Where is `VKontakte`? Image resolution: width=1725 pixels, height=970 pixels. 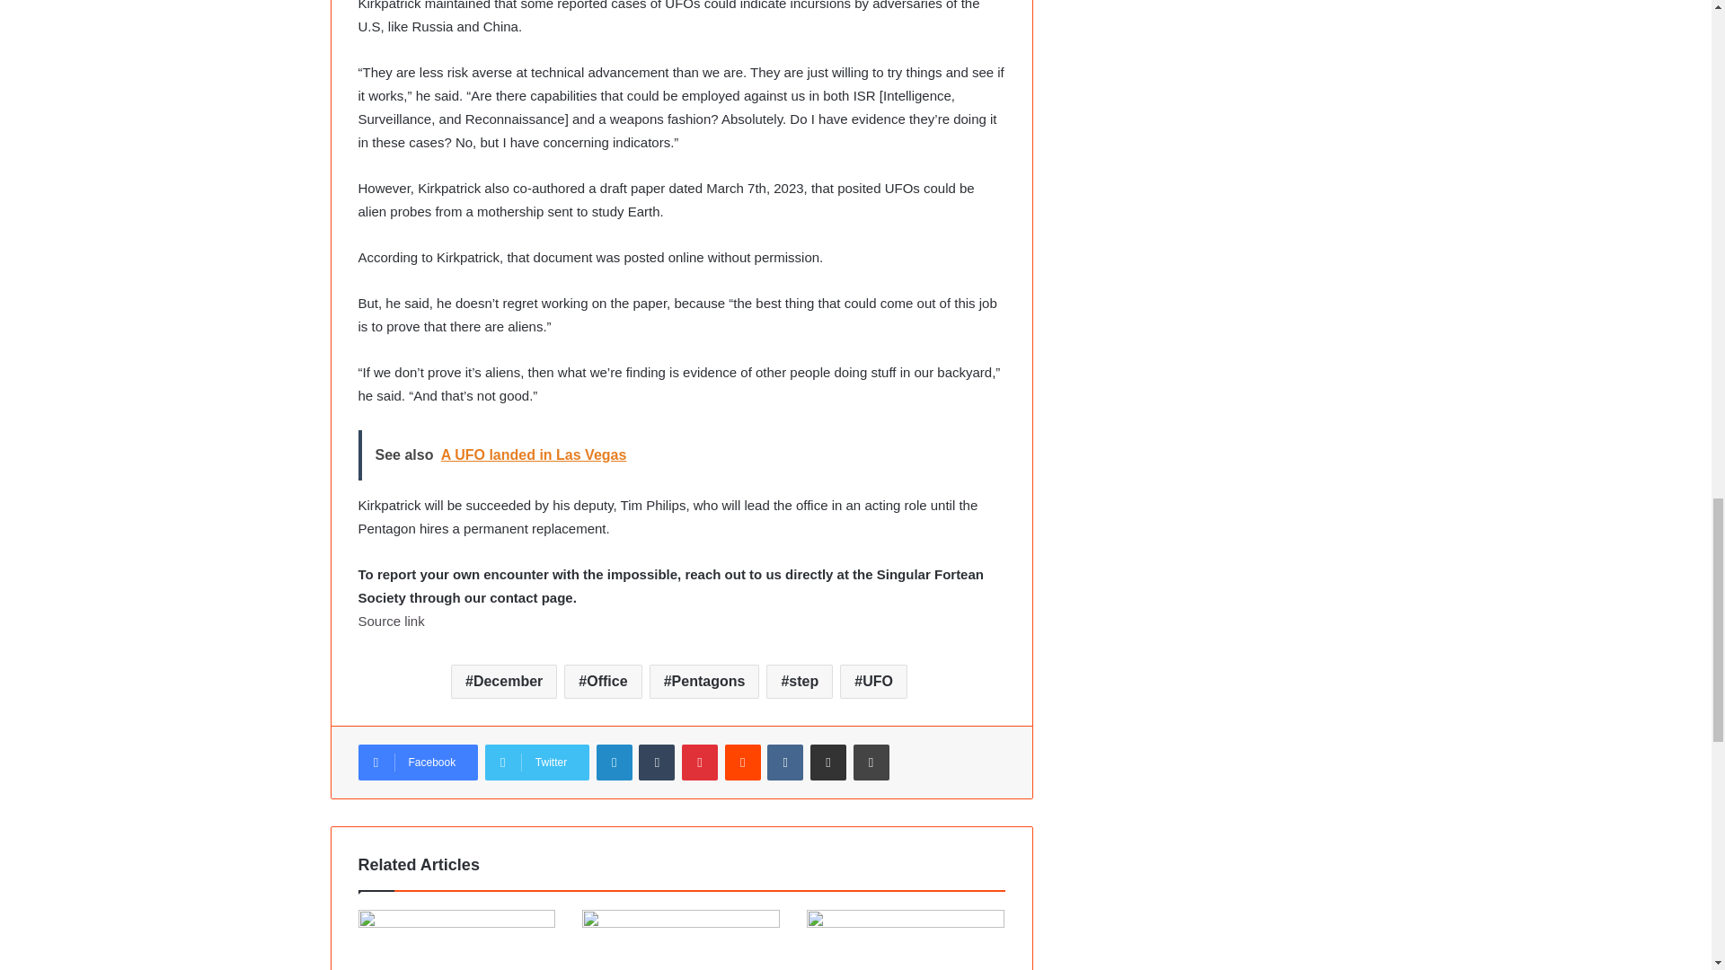 VKontakte is located at coordinates (785, 763).